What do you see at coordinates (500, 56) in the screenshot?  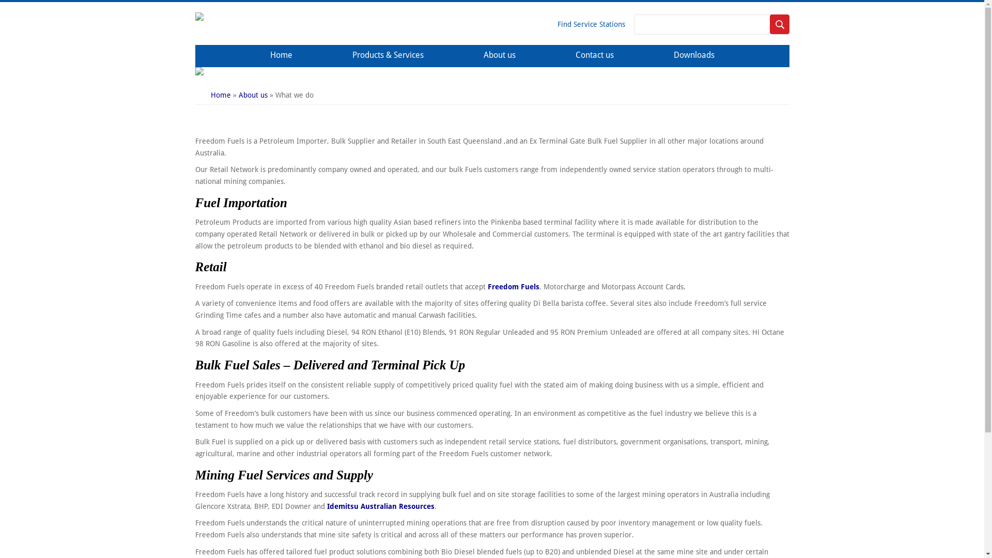 I see `About us` at bounding box center [500, 56].